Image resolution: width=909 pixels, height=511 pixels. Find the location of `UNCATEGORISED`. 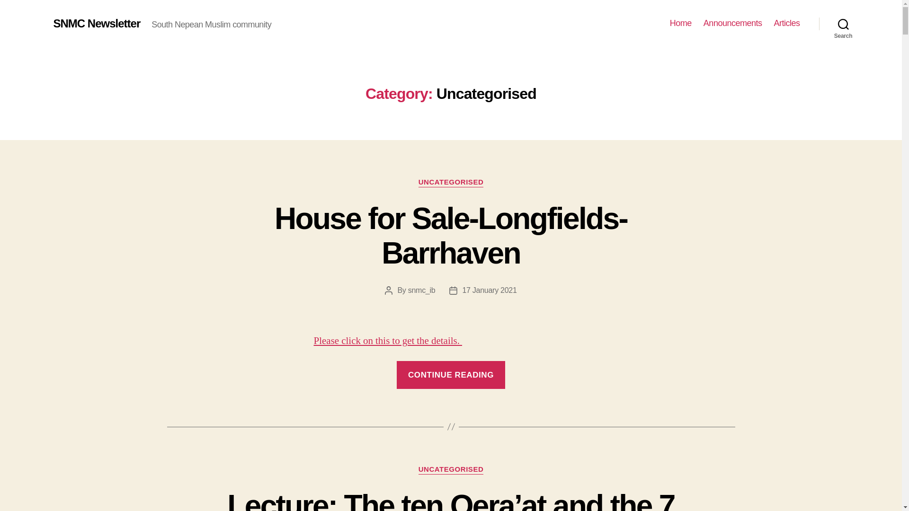

UNCATEGORISED is located at coordinates (451, 469).